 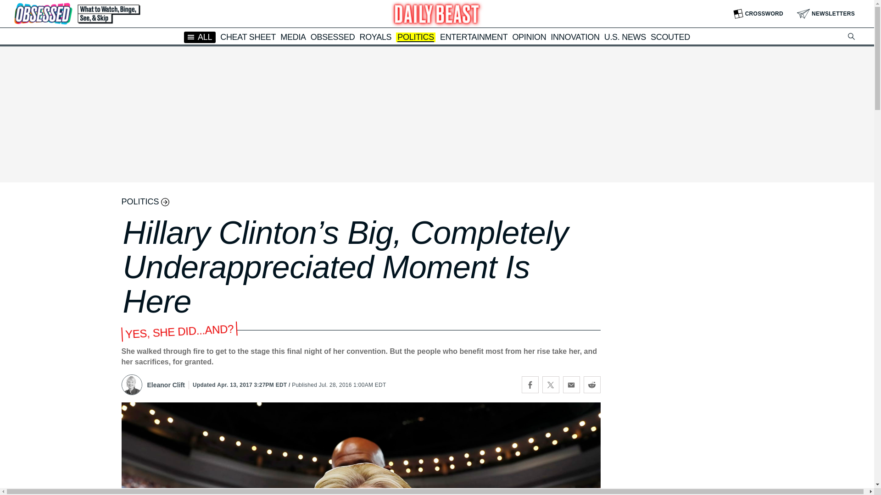 What do you see at coordinates (625, 37) in the screenshot?
I see `U.S. NEWS` at bounding box center [625, 37].